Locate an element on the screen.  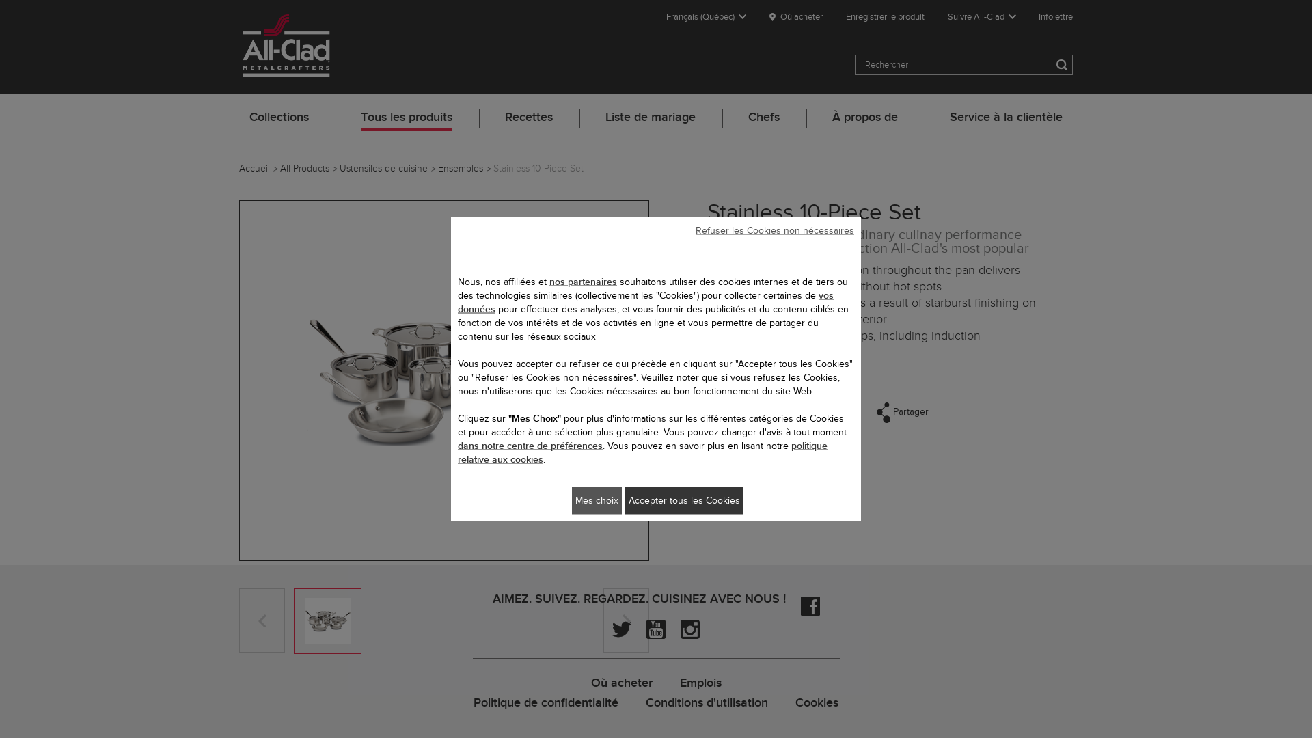
Mes choix is located at coordinates (597, 500).